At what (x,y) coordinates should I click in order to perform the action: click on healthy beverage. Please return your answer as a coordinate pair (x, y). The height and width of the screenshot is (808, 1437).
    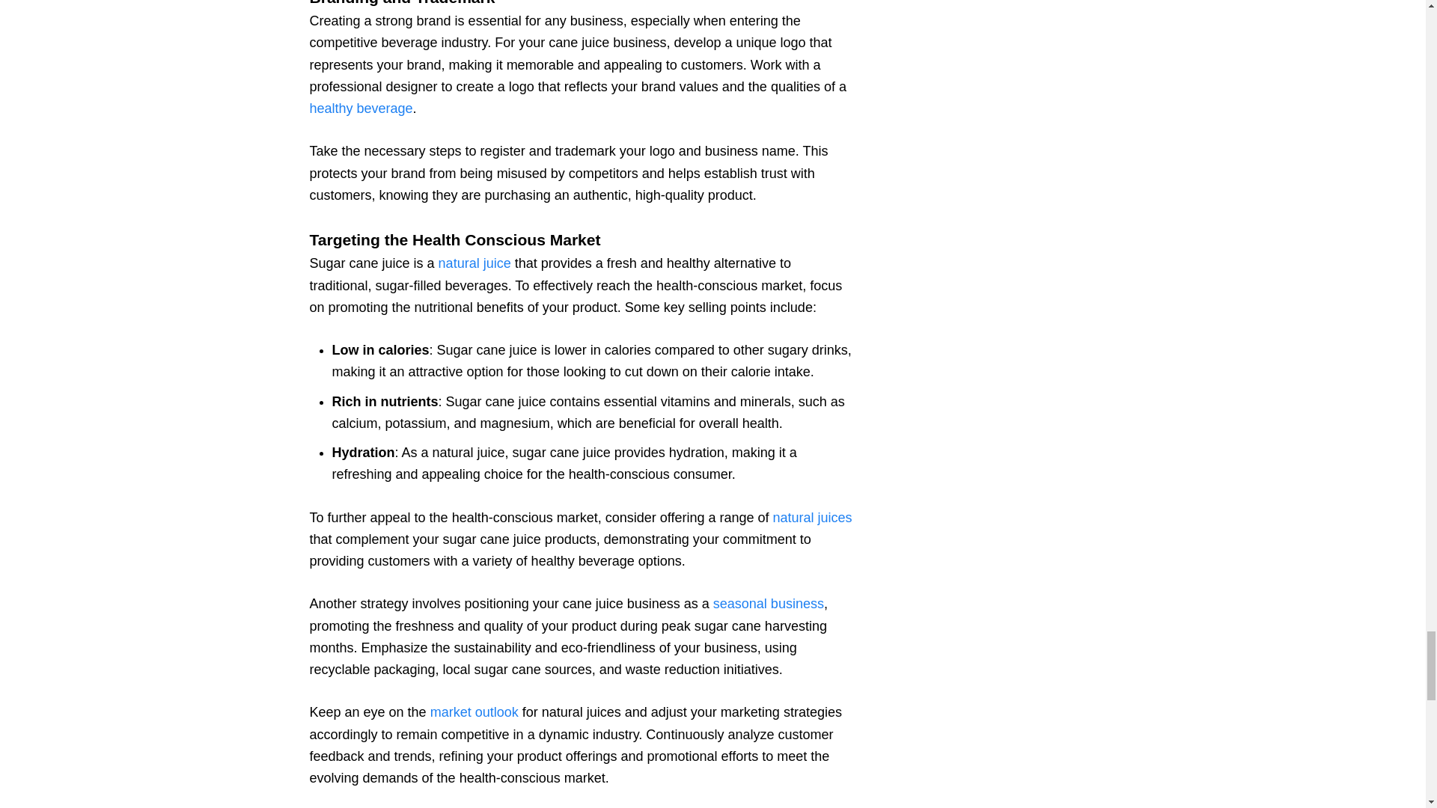
    Looking at the image, I should click on (361, 108).